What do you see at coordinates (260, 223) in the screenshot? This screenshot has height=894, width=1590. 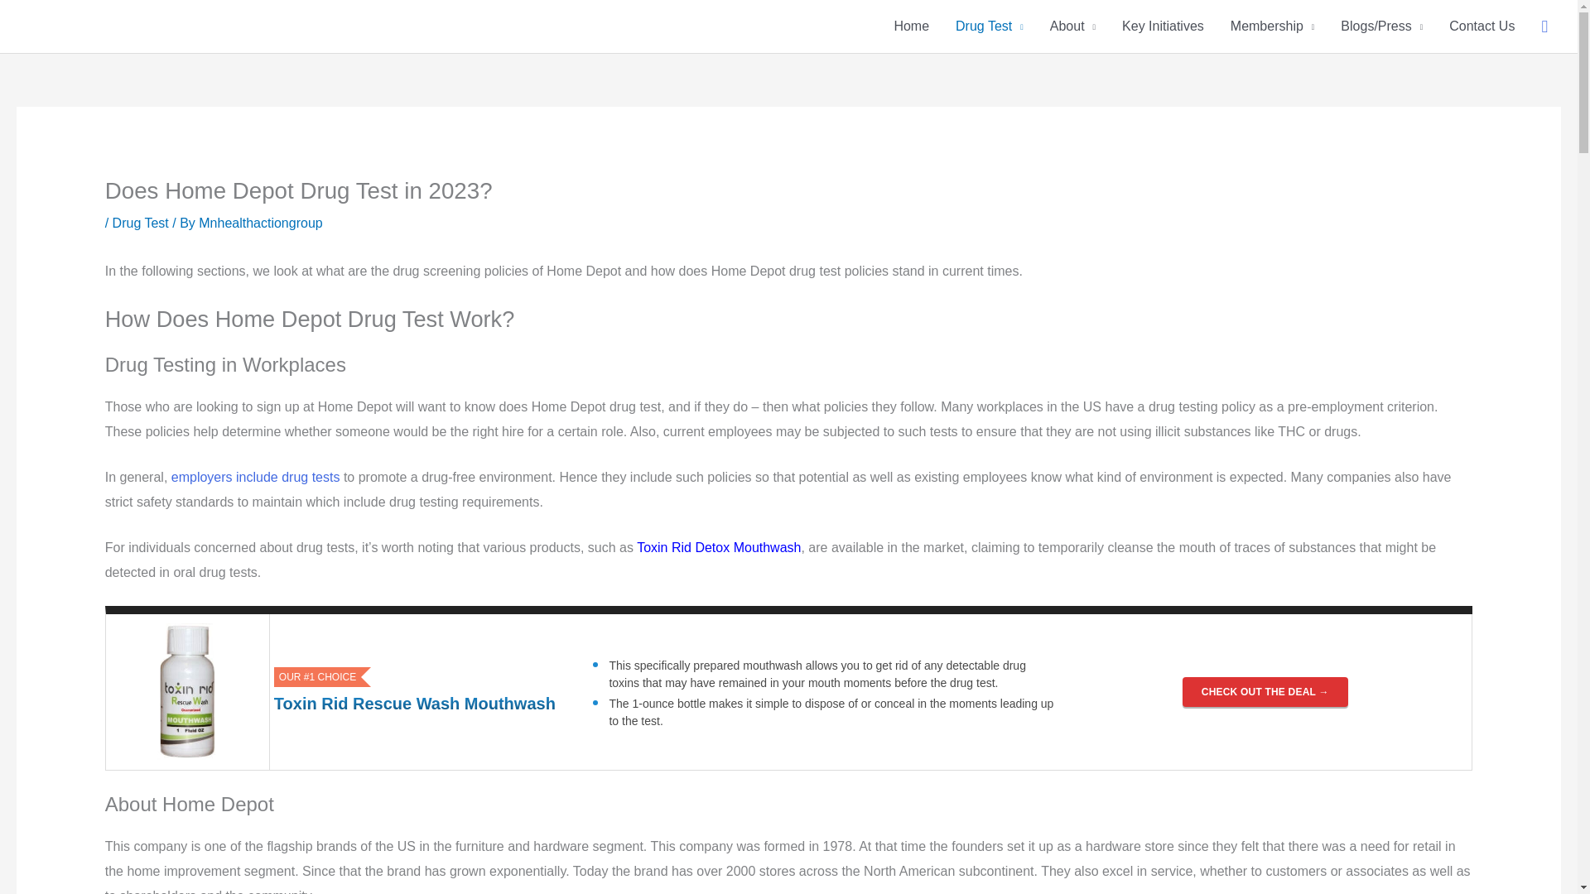 I see `View all posts by Mnhealthactiongroup` at bounding box center [260, 223].